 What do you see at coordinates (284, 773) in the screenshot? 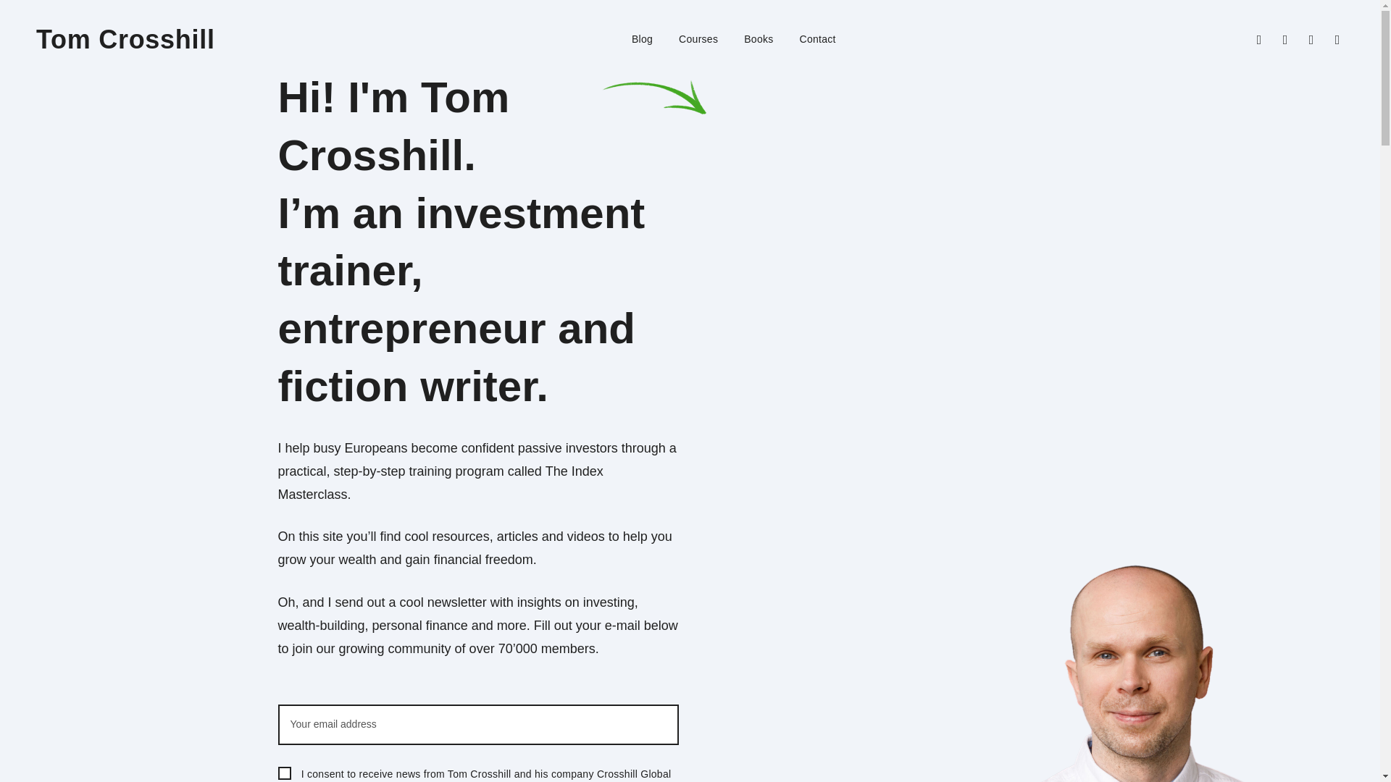
I see `1` at bounding box center [284, 773].